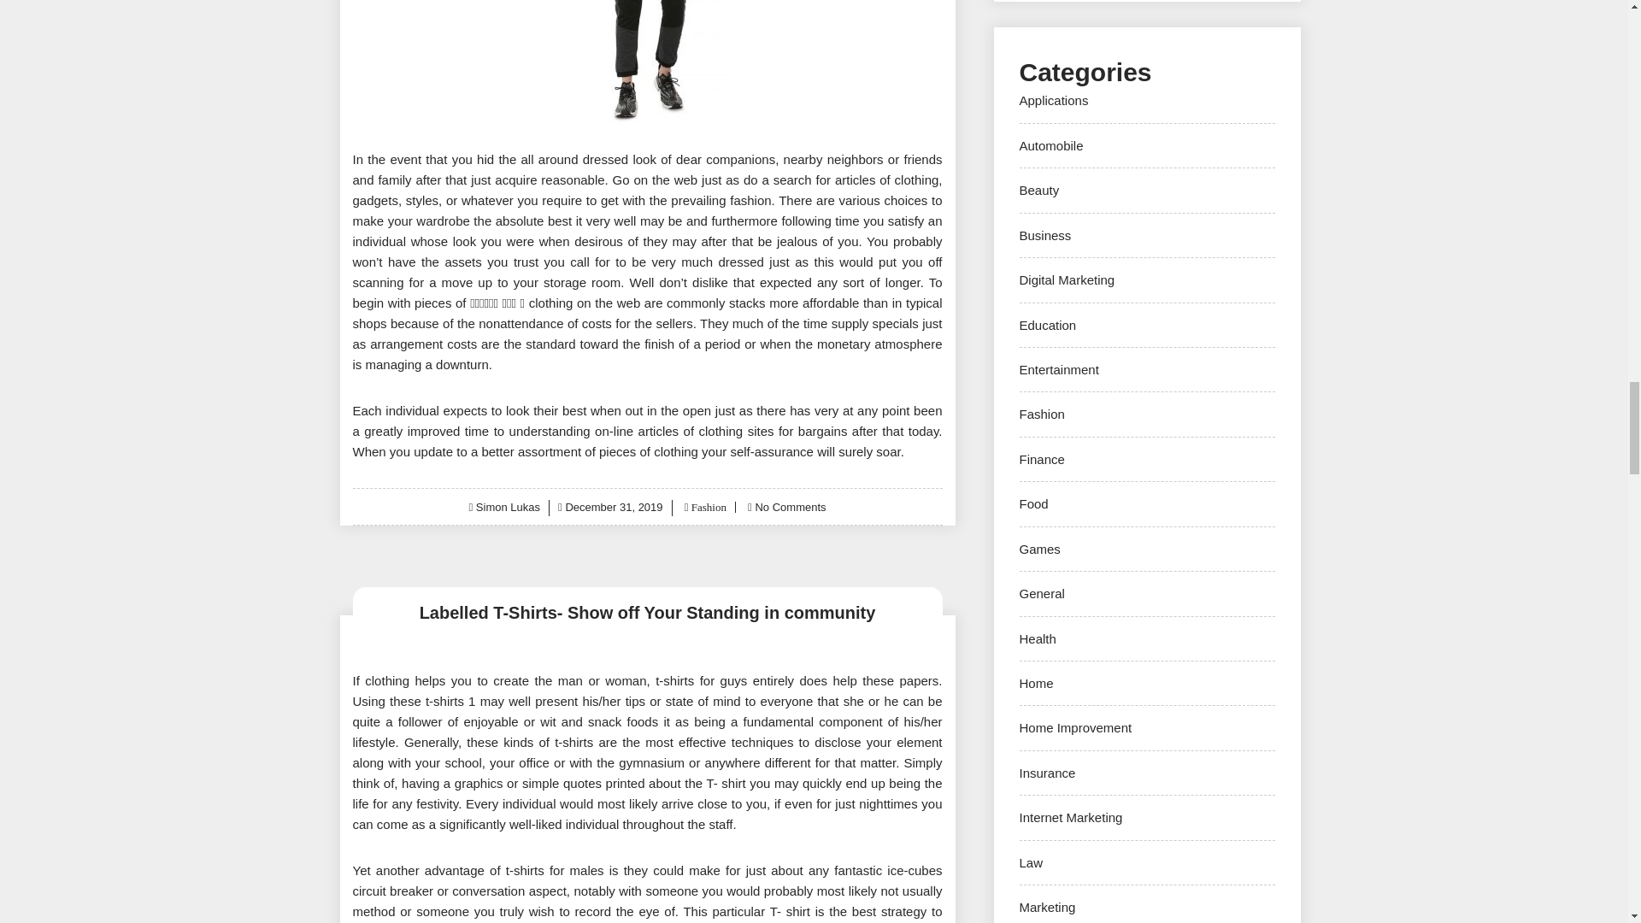 This screenshot has height=923, width=1641. Describe the element at coordinates (706, 507) in the screenshot. I see `Fashion` at that location.